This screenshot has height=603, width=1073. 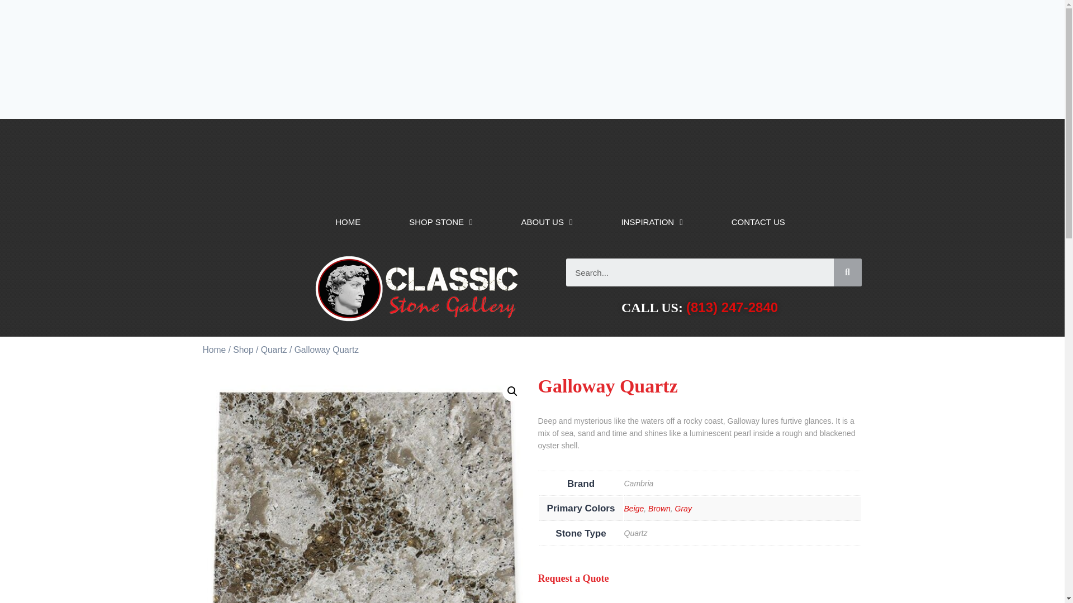 What do you see at coordinates (847, 272) in the screenshot?
I see `Search` at bounding box center [847, 272].